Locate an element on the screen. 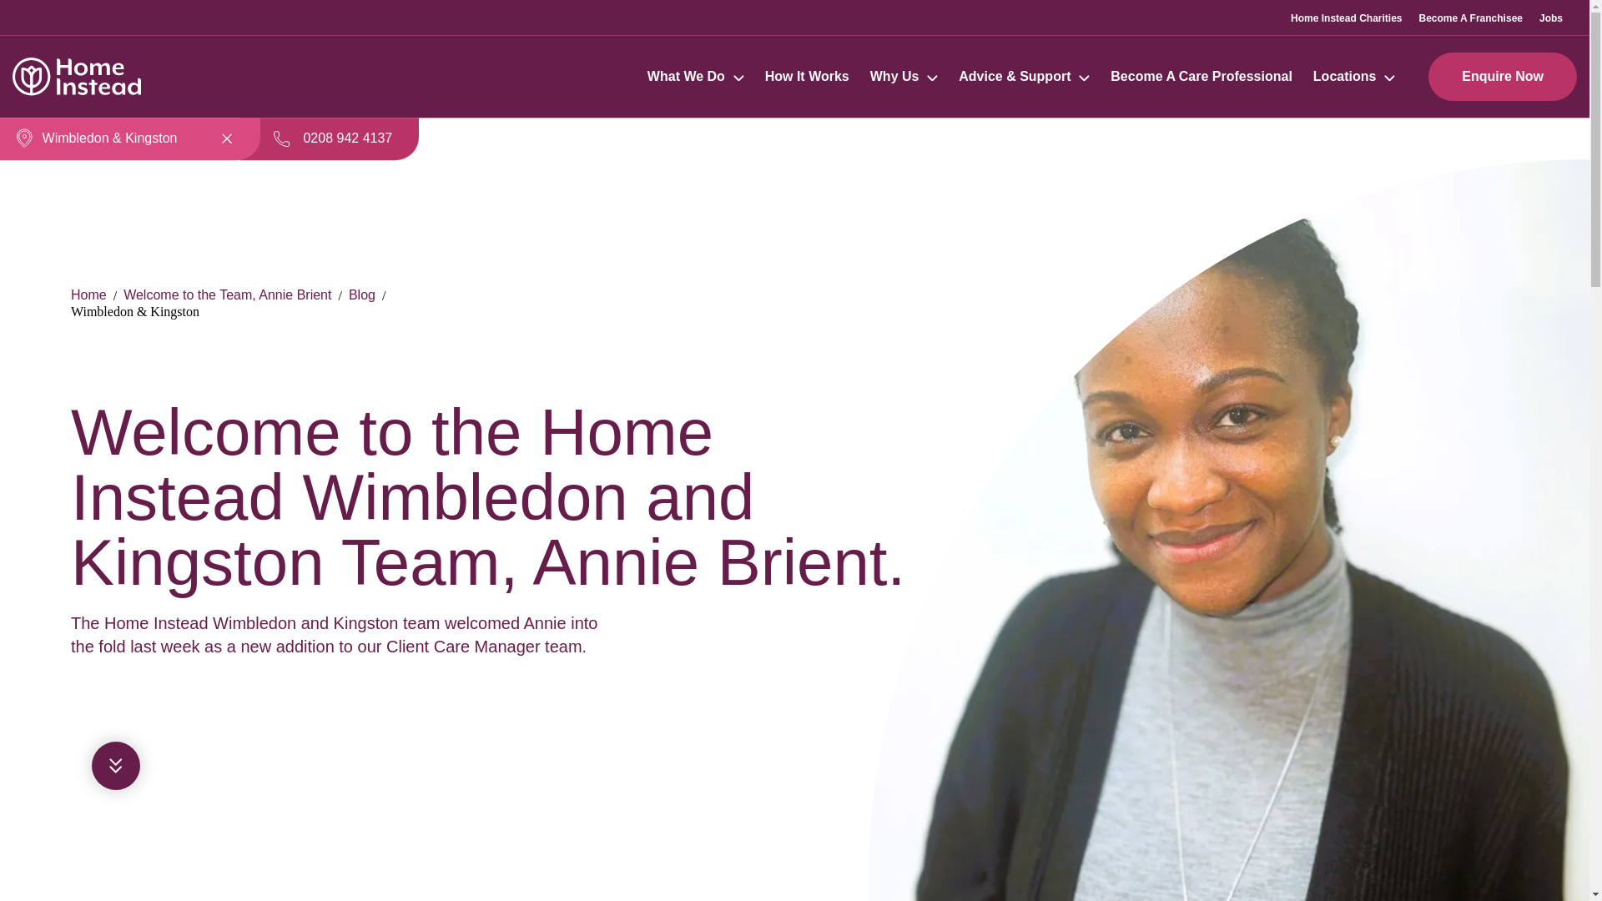 The height and width of the screenshot is (901, 1602). Locations is located at coordinates (1345, 77).